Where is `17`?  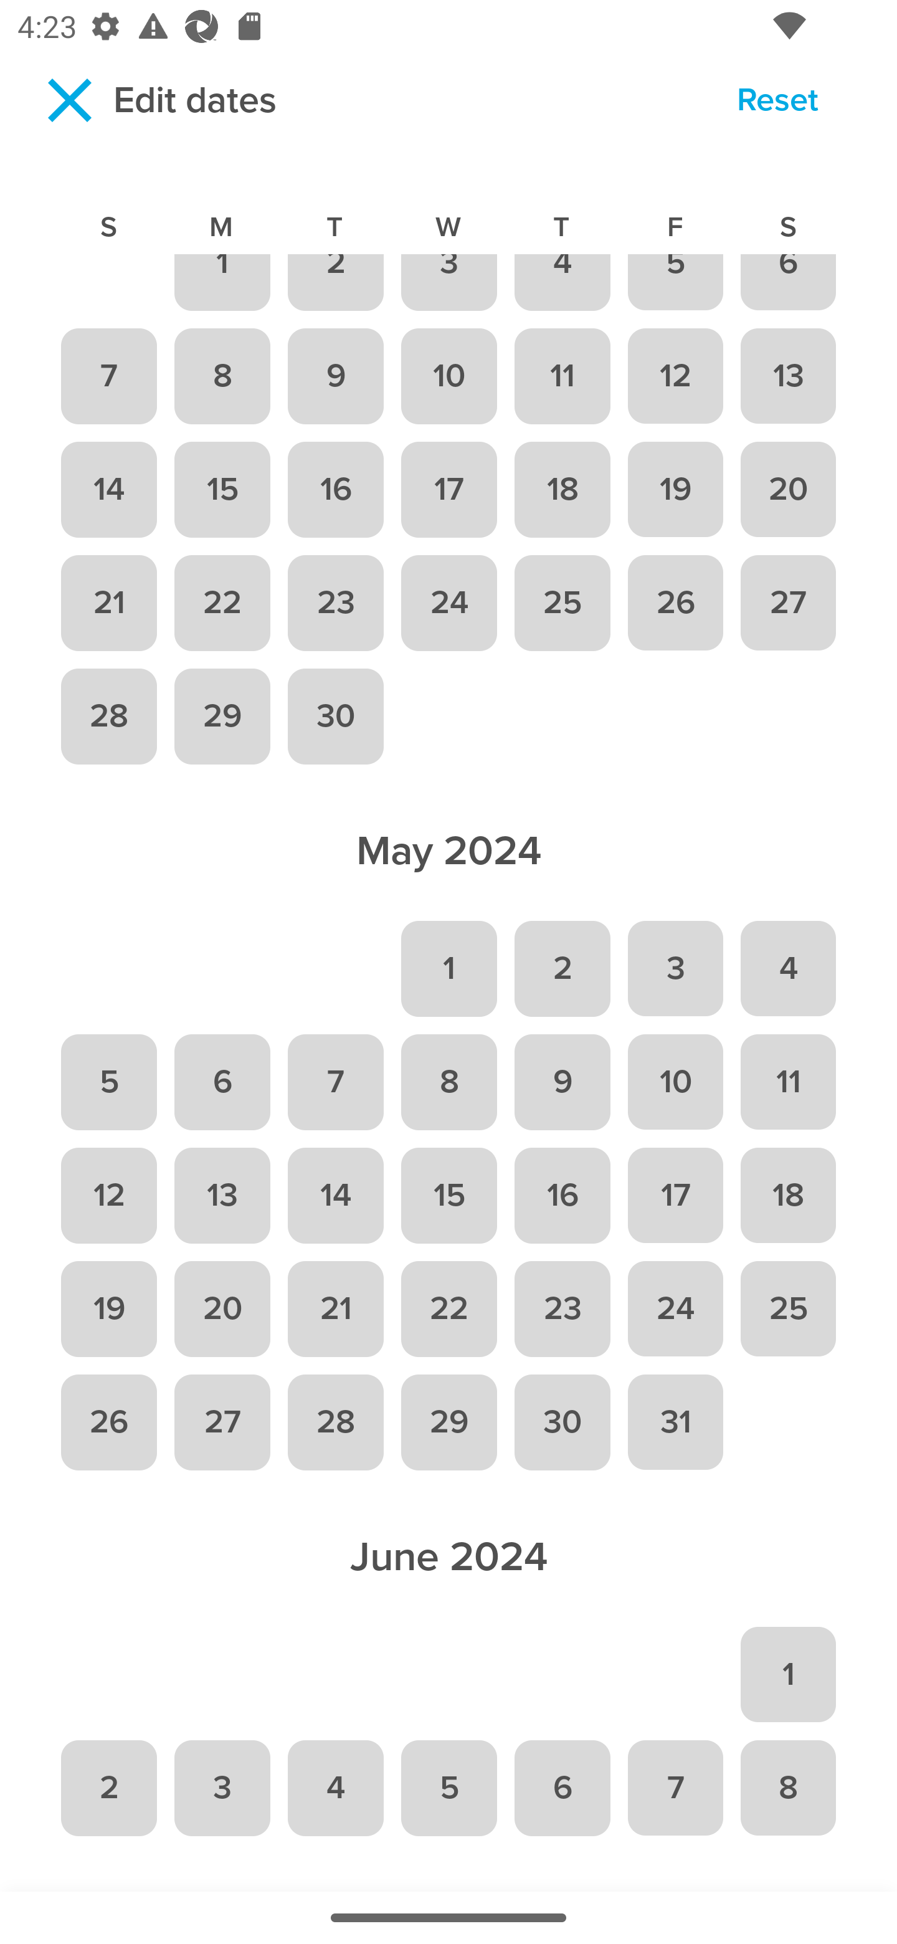 17 is located at coordinates (675, 1195).